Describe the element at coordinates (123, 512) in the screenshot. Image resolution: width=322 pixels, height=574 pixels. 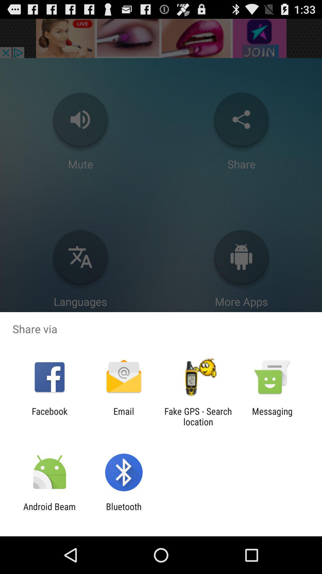
I see `flip to the bluetooth item` at that location.